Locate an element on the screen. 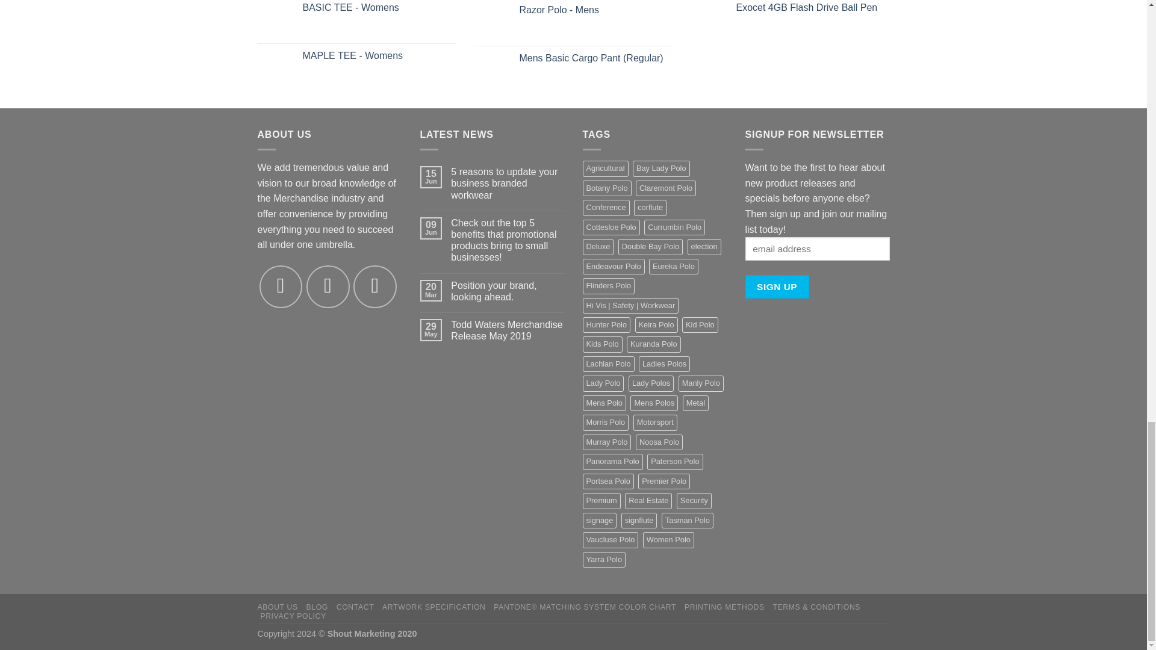  Sign up is located at coordinates (777, 286).